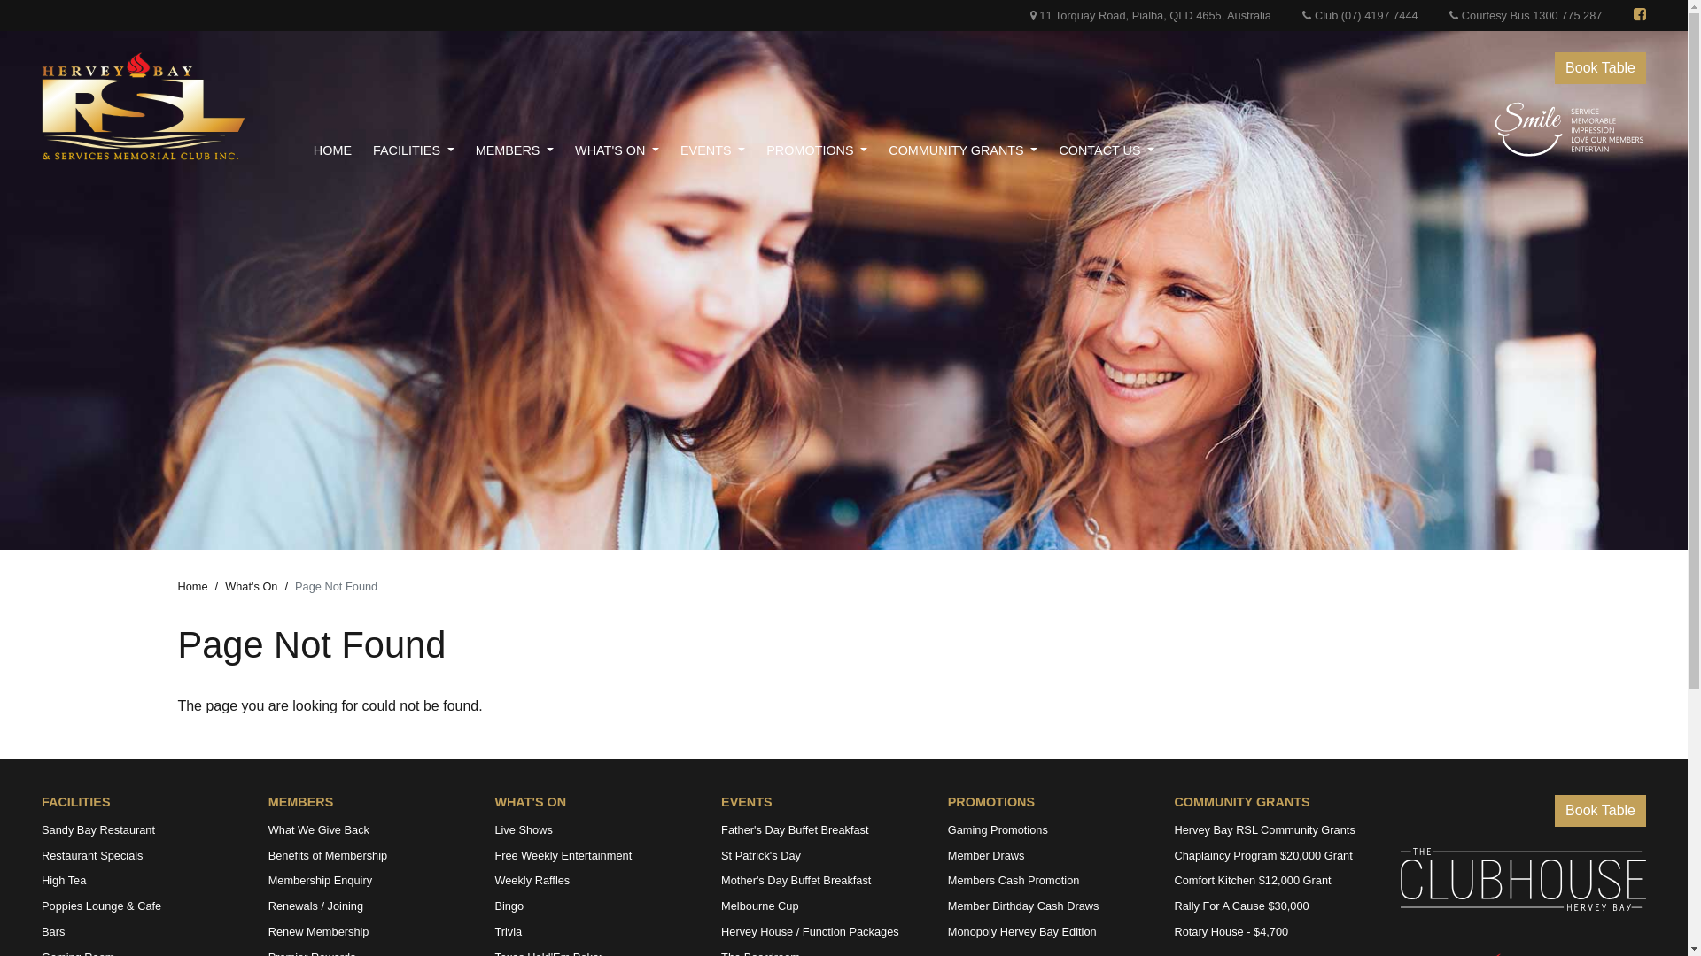 This screenshot has width=1701, height=956. What do you see at coordinates (1600, 811) in the screenshot?
I see `Book Table` at bounding box center [1600, 811].